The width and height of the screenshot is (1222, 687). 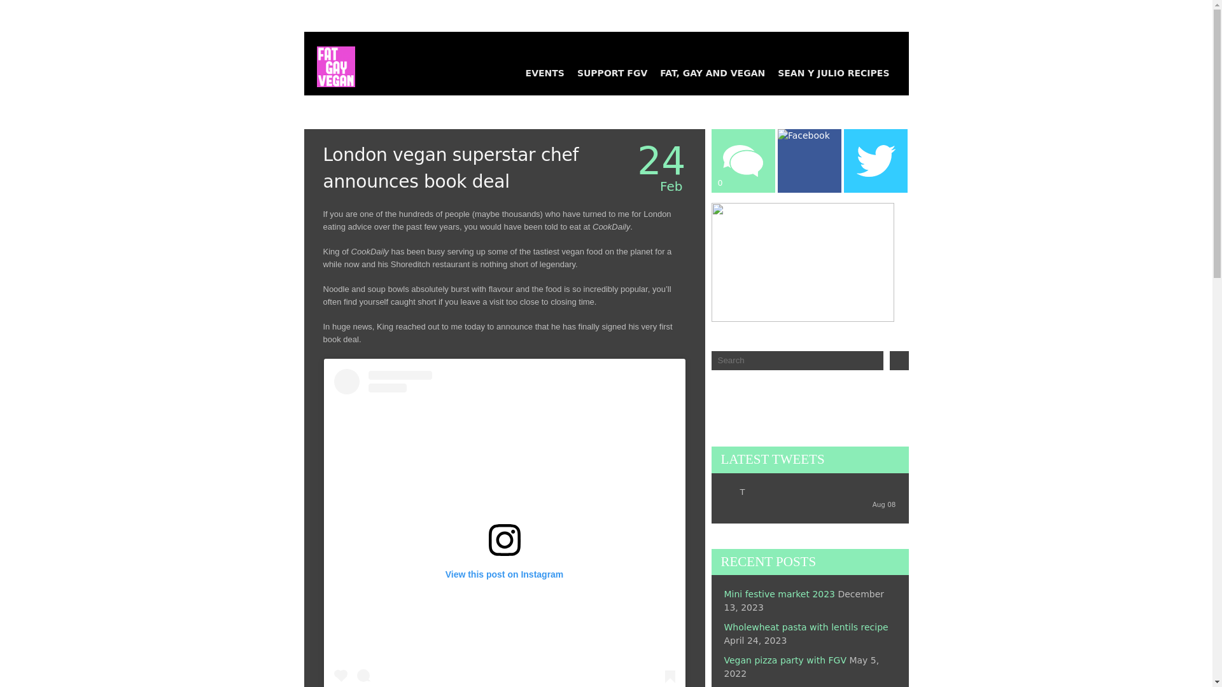 I want to click on 0, so click(x=742, y=78).